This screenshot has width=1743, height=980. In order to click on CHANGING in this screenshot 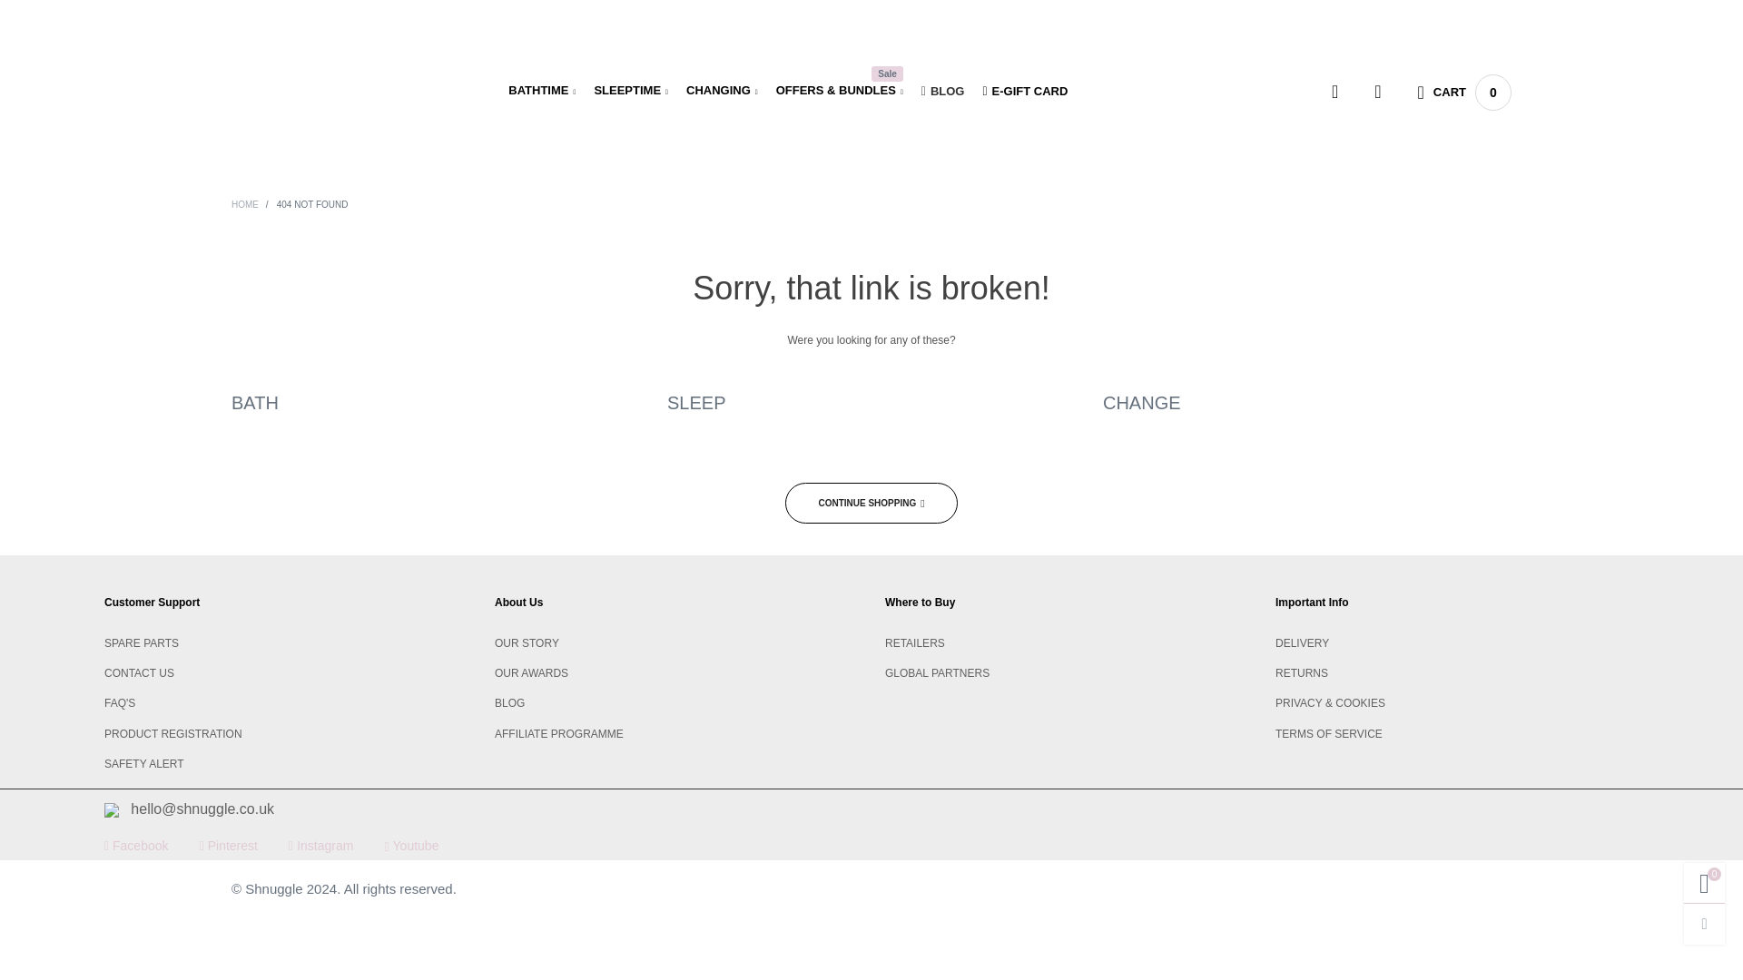, I will do `click(723, 91)`.